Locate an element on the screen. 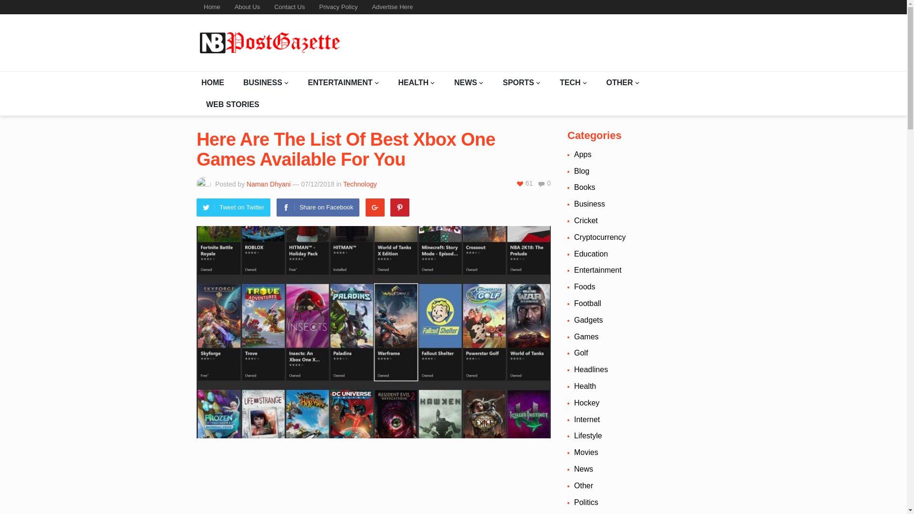  Advertise Here is located at coordinates (392, 7).